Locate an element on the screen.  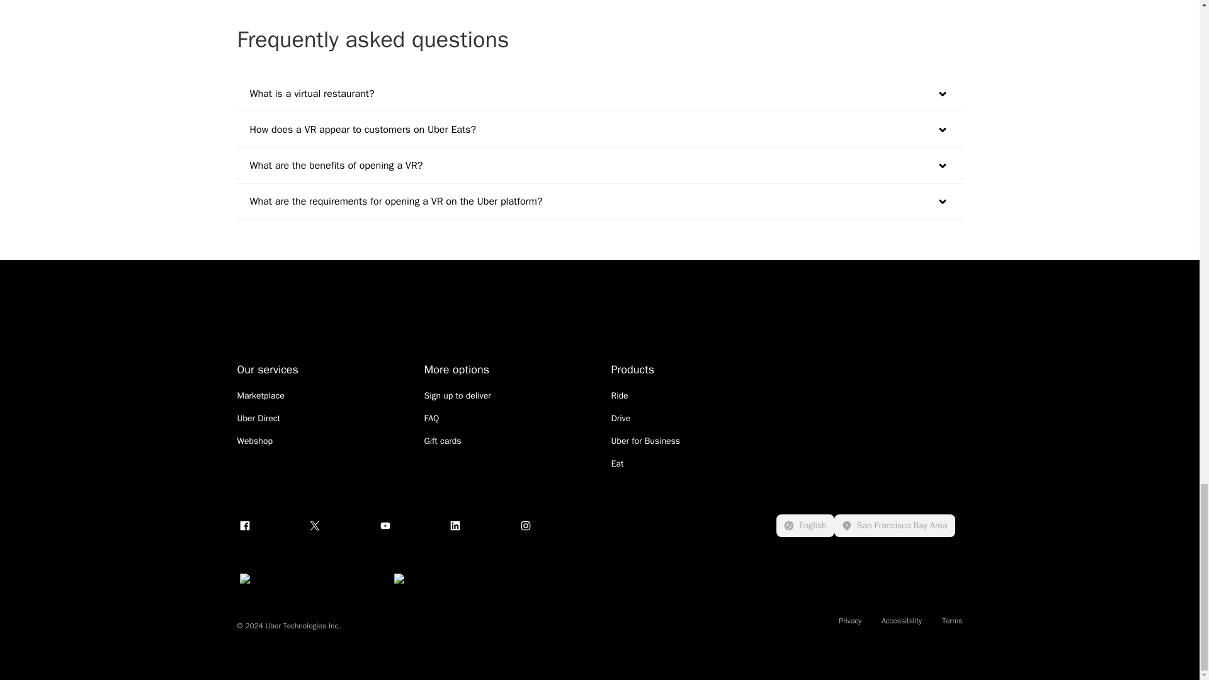
Privacy is located at coordinates (850, 621).